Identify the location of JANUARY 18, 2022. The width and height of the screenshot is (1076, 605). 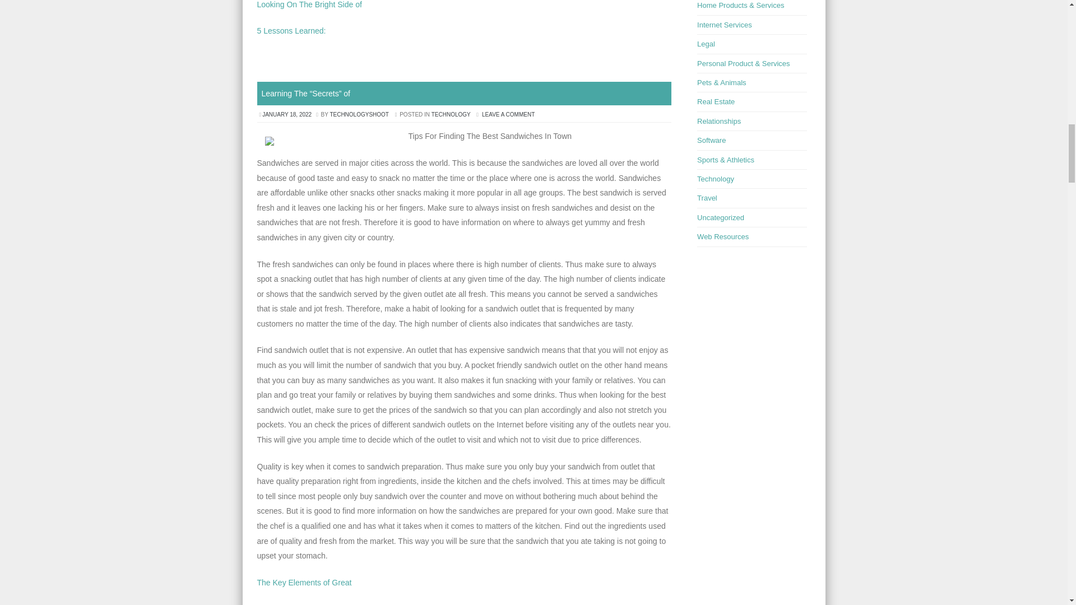
(287, 114).